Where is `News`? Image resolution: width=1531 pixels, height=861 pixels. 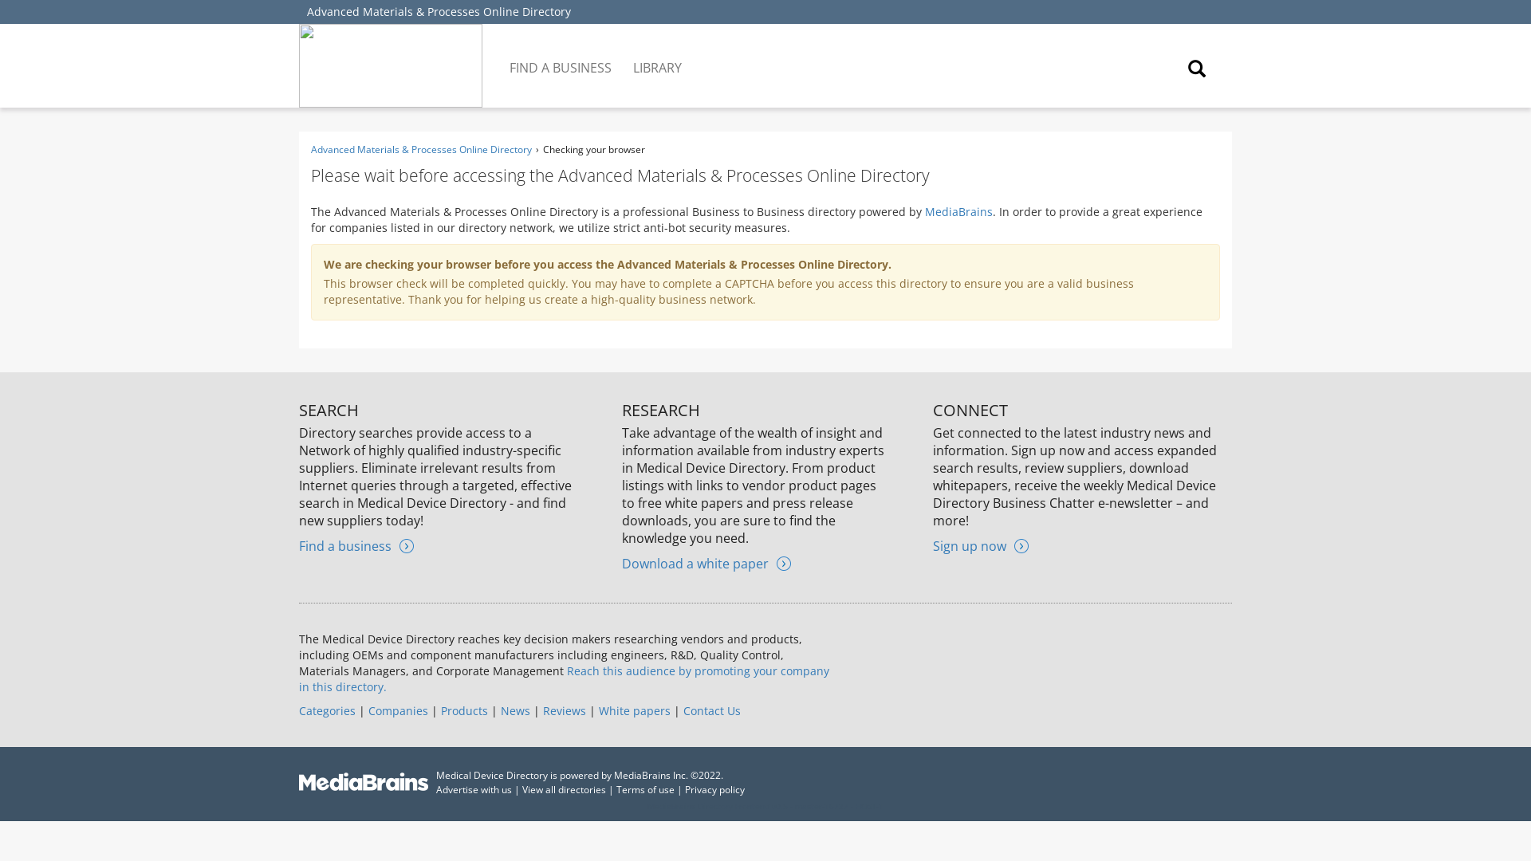
News is located at coordinates (515, 710).